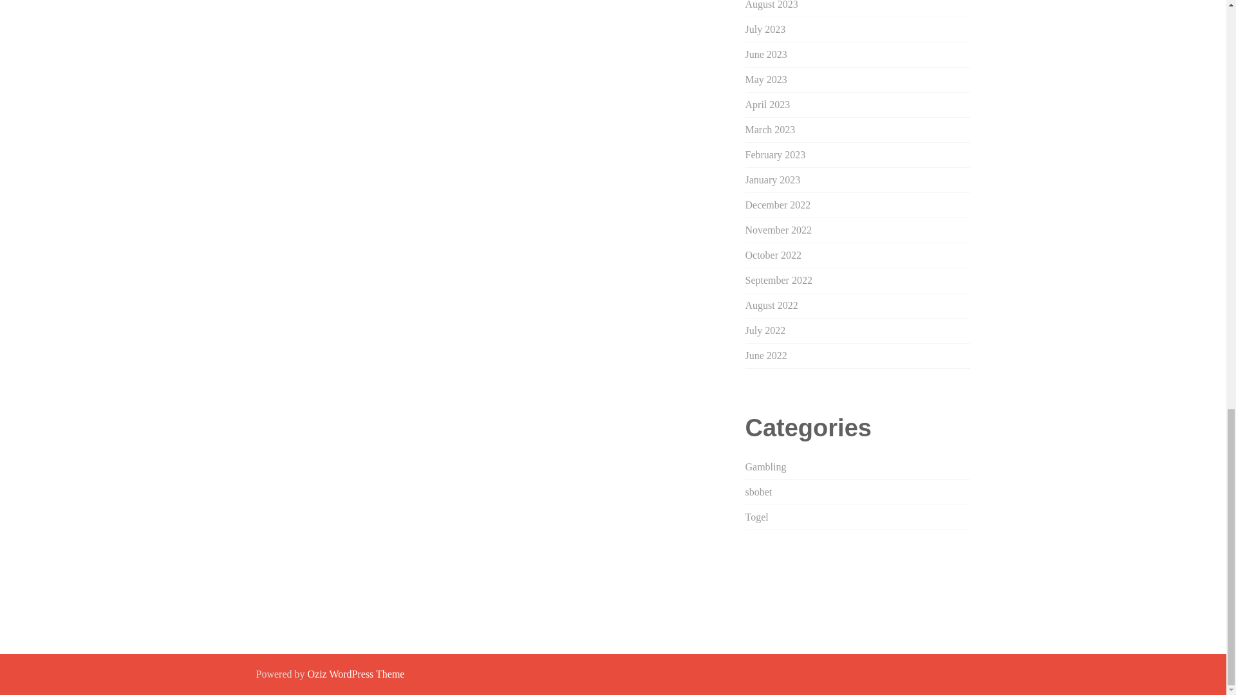  What do you see at coordinates (767, 104) in the screenshot?
I see `April 2023` at bounding box center [767, 104].